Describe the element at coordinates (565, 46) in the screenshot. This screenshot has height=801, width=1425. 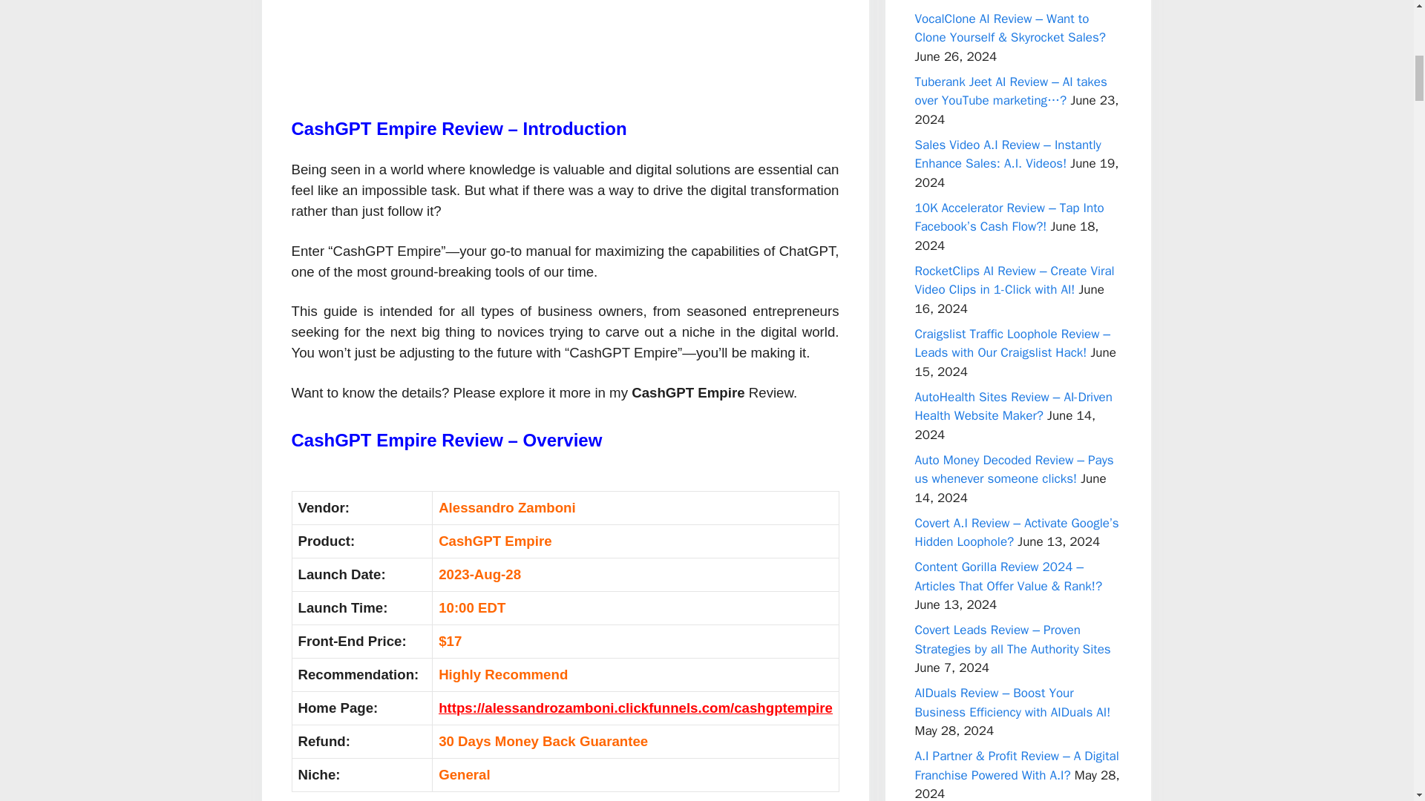
I see `source: imgur.com` at that location.